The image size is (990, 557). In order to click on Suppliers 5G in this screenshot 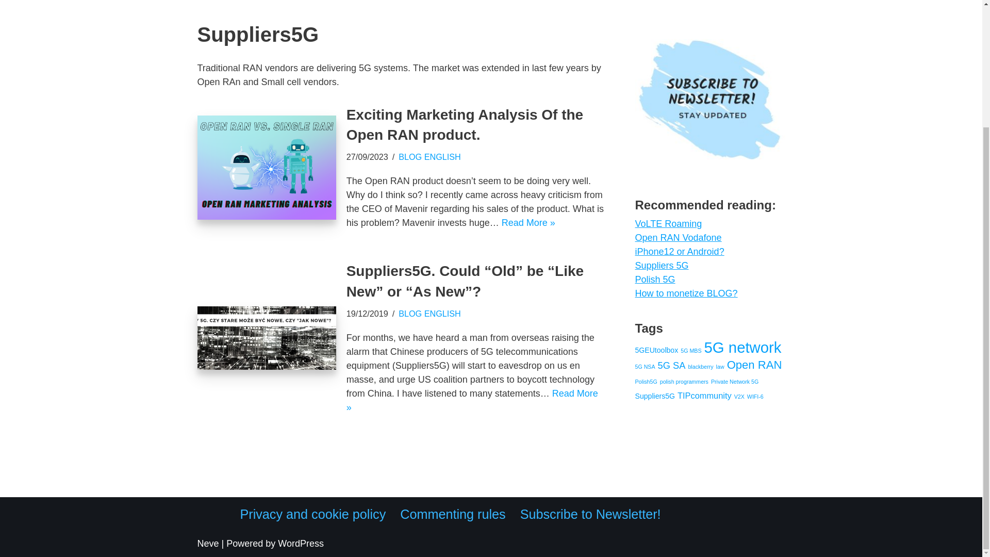, I will do `click(662, 265)`.